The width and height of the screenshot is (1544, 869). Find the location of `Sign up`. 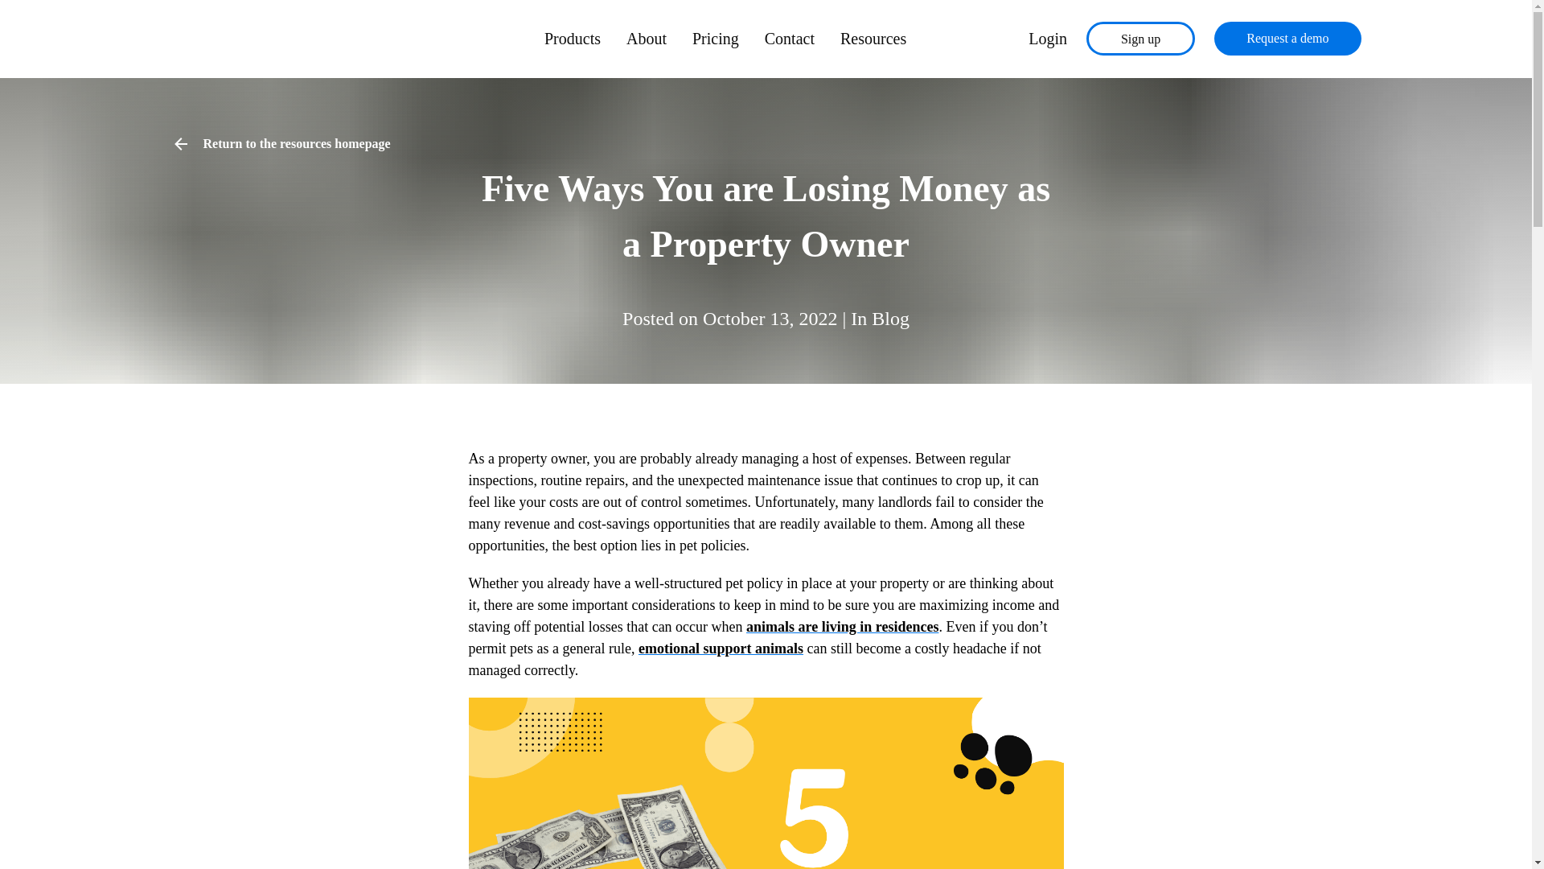

Sign up is located at coordinates (1140, 39).